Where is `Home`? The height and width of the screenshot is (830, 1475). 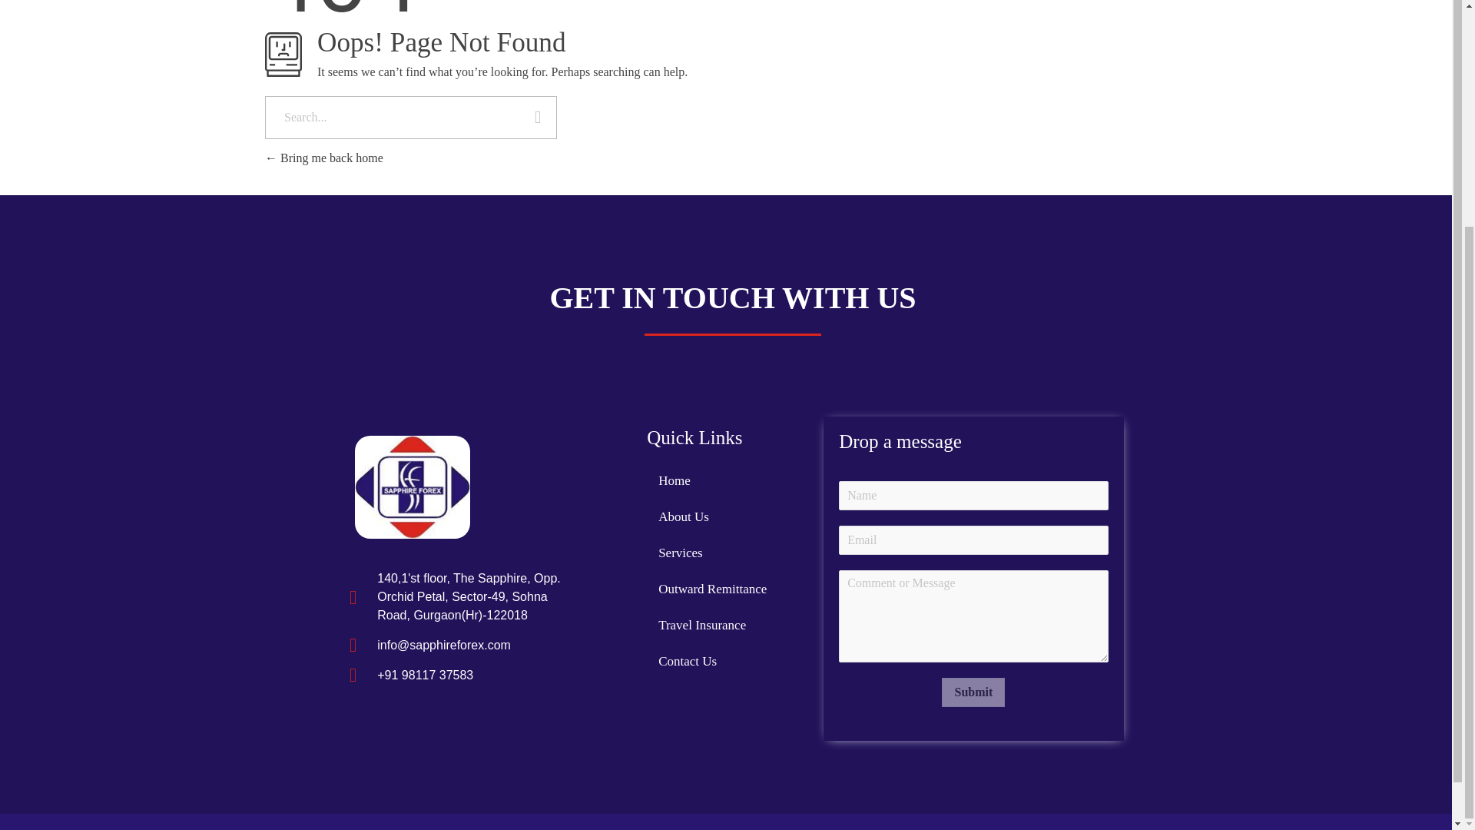
Home is located at coordinates (725, 480).